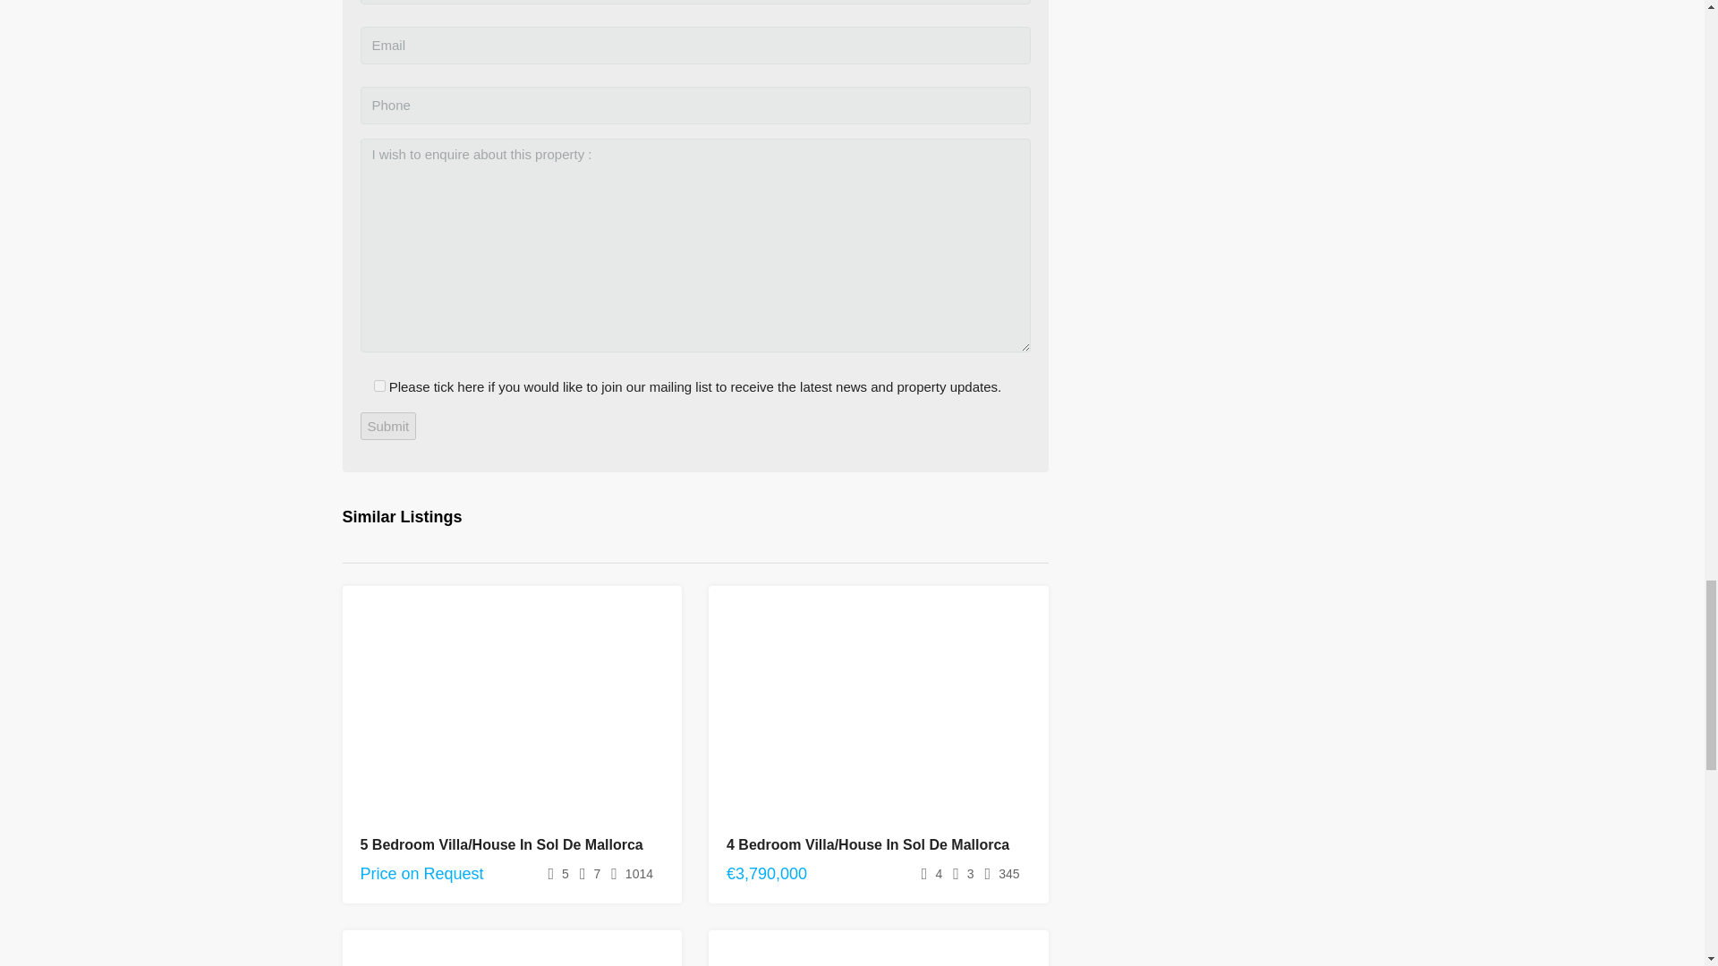  I want to click on Submit, so click(387, 426).